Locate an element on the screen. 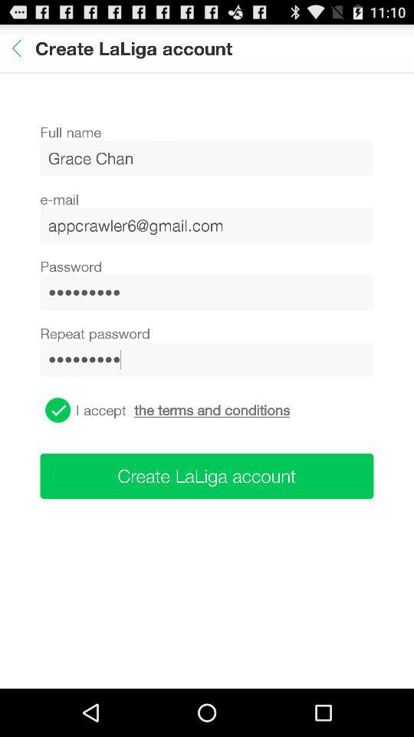 This screenshot has height=737, width=414. tap appcrawler6@gmail.com is located at coordinates (207, 225).